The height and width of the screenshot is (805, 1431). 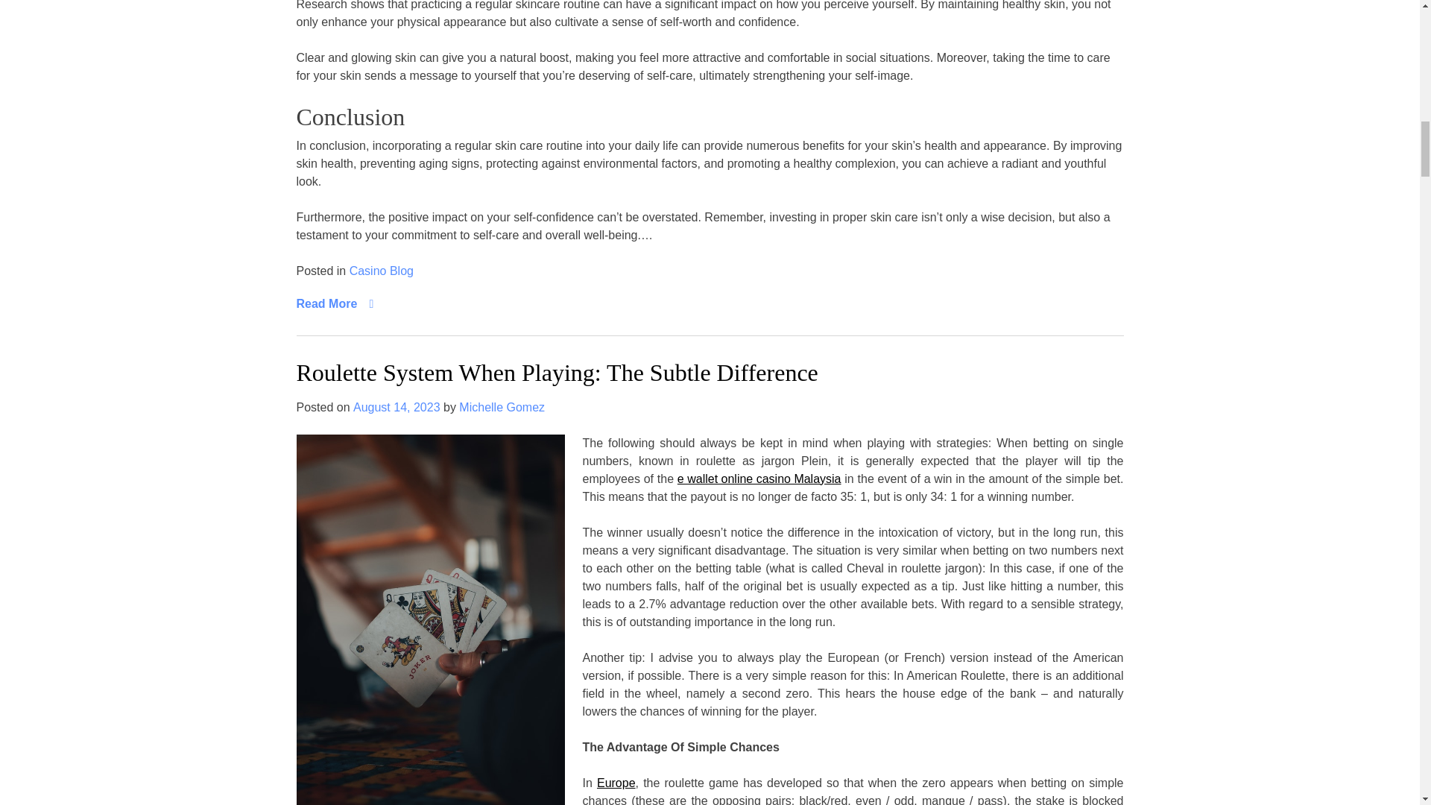 I want to click on Europe, so click(x=616, y=783).